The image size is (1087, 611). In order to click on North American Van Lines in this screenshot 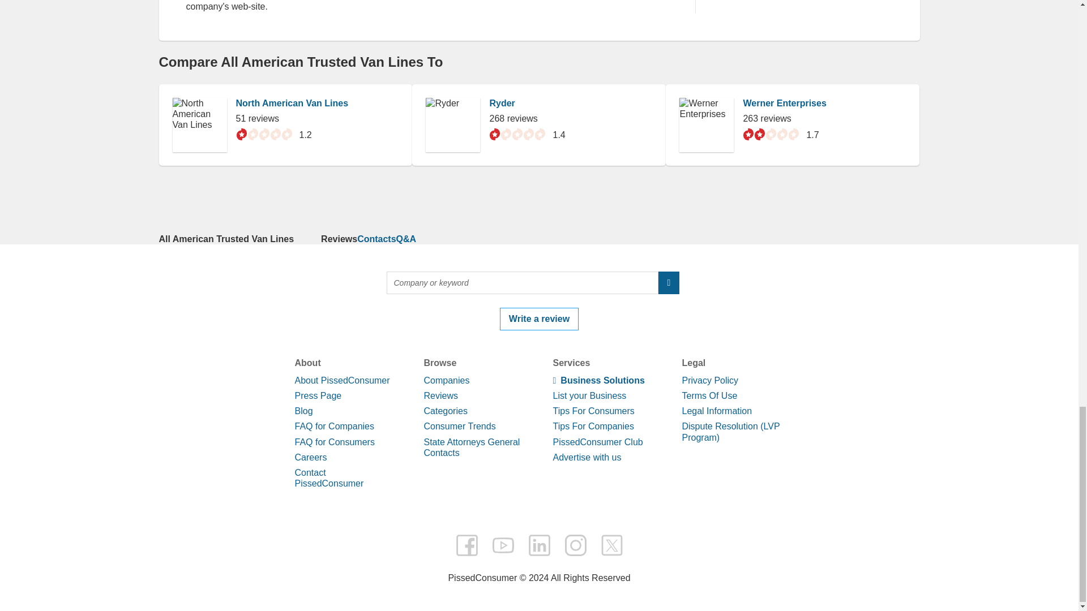, I will do `click(292, 103)`.